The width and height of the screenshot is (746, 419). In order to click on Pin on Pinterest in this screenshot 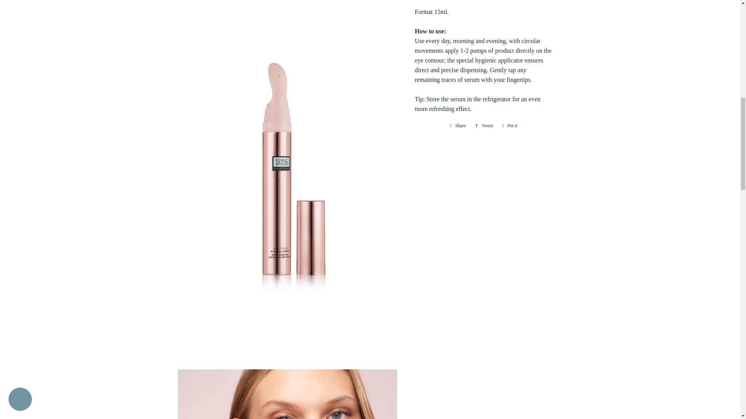, I will do `click(510, 126)`.